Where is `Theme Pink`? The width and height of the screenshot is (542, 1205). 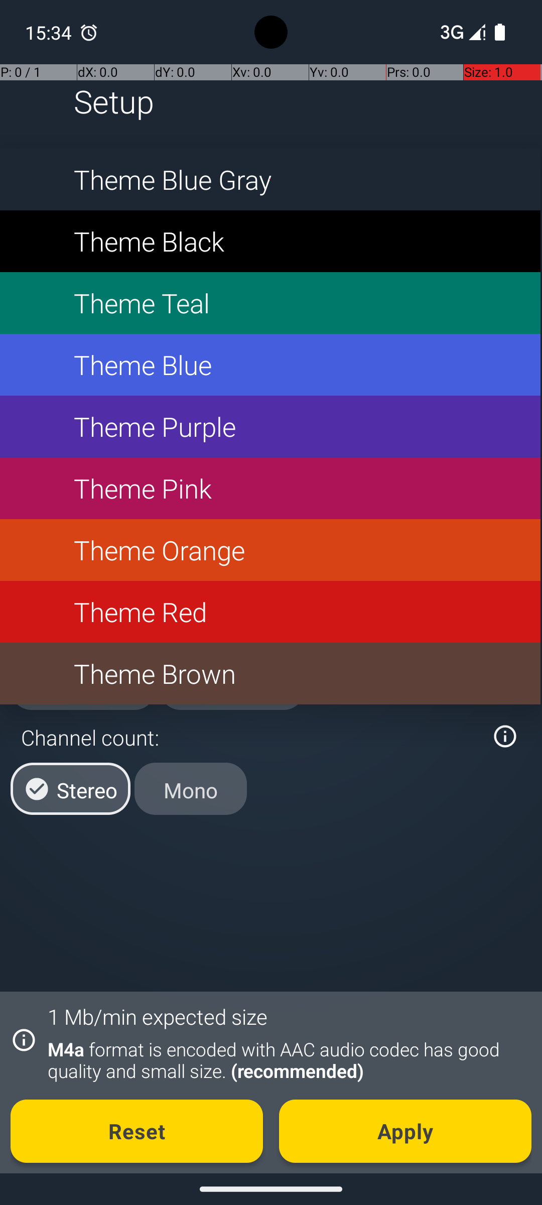
Theme Pink is located at coordinates (270, 488).